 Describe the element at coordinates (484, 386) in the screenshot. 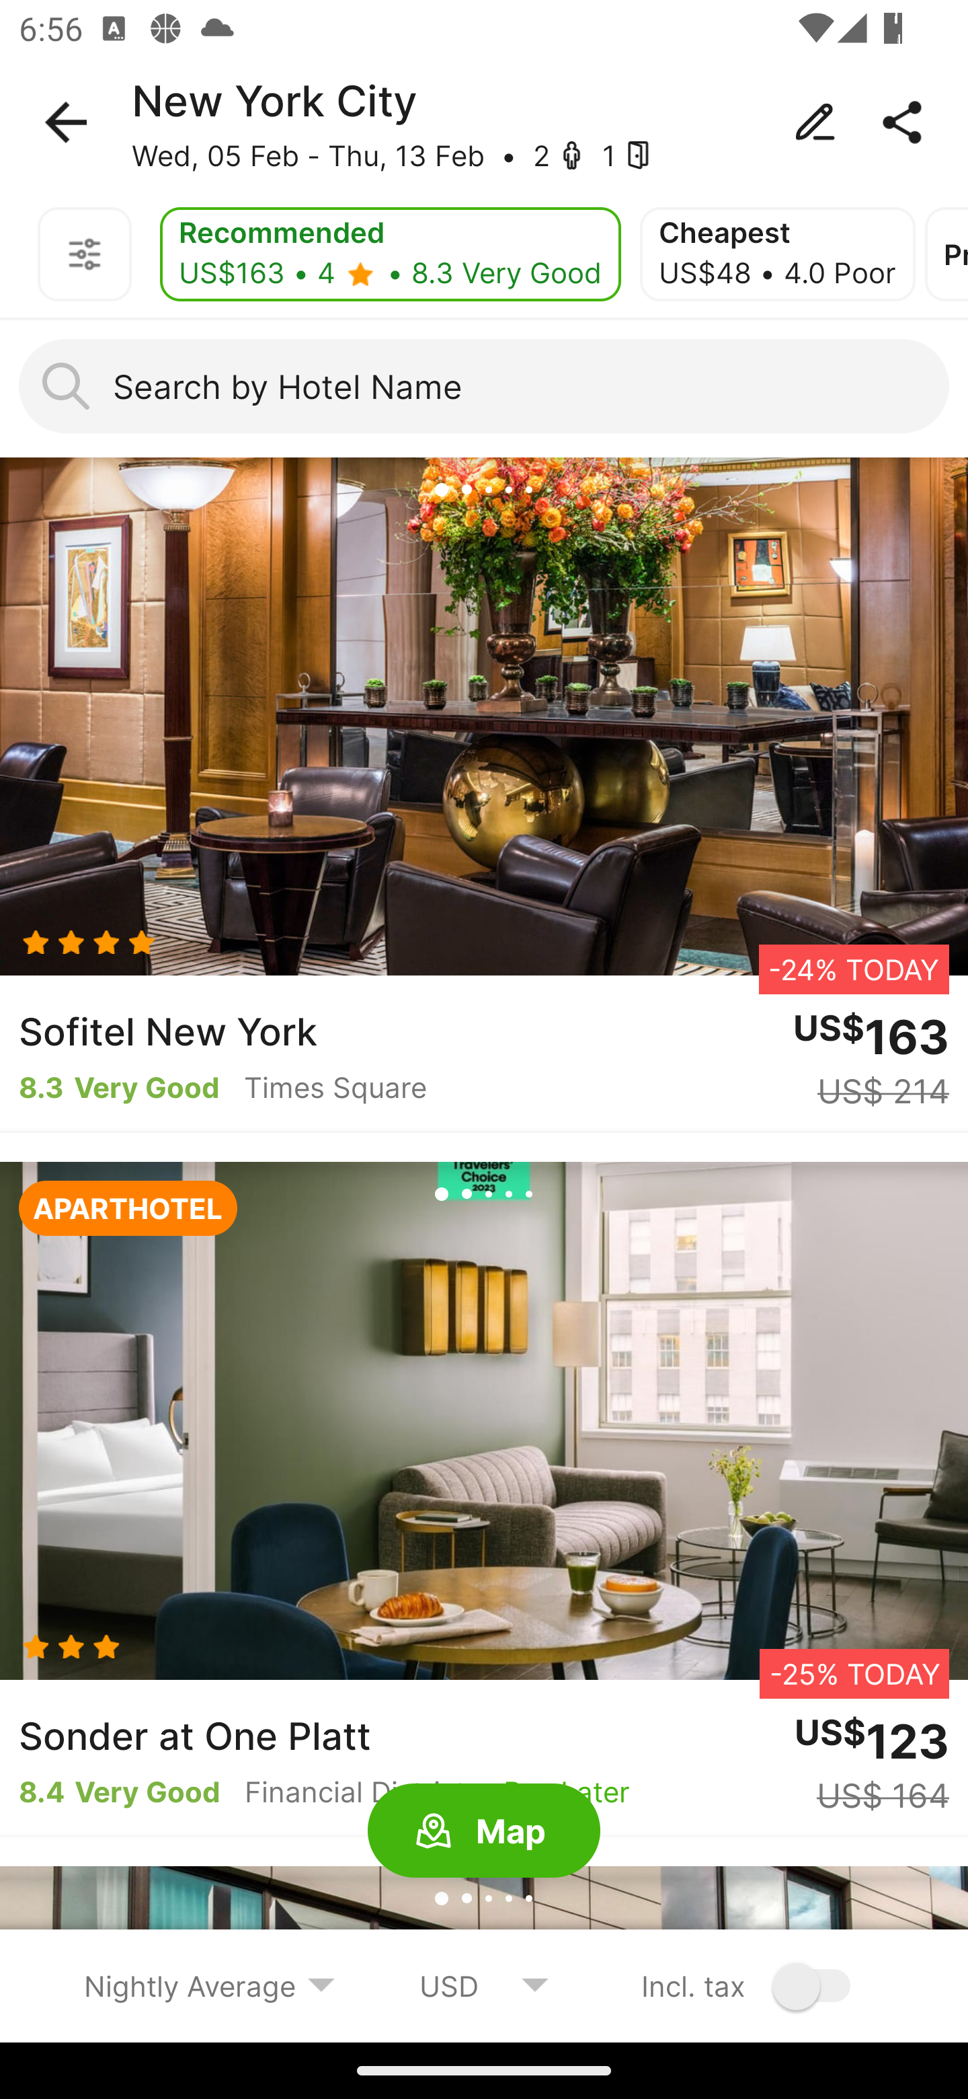

I see `Search by Hotel Name ` at that location.